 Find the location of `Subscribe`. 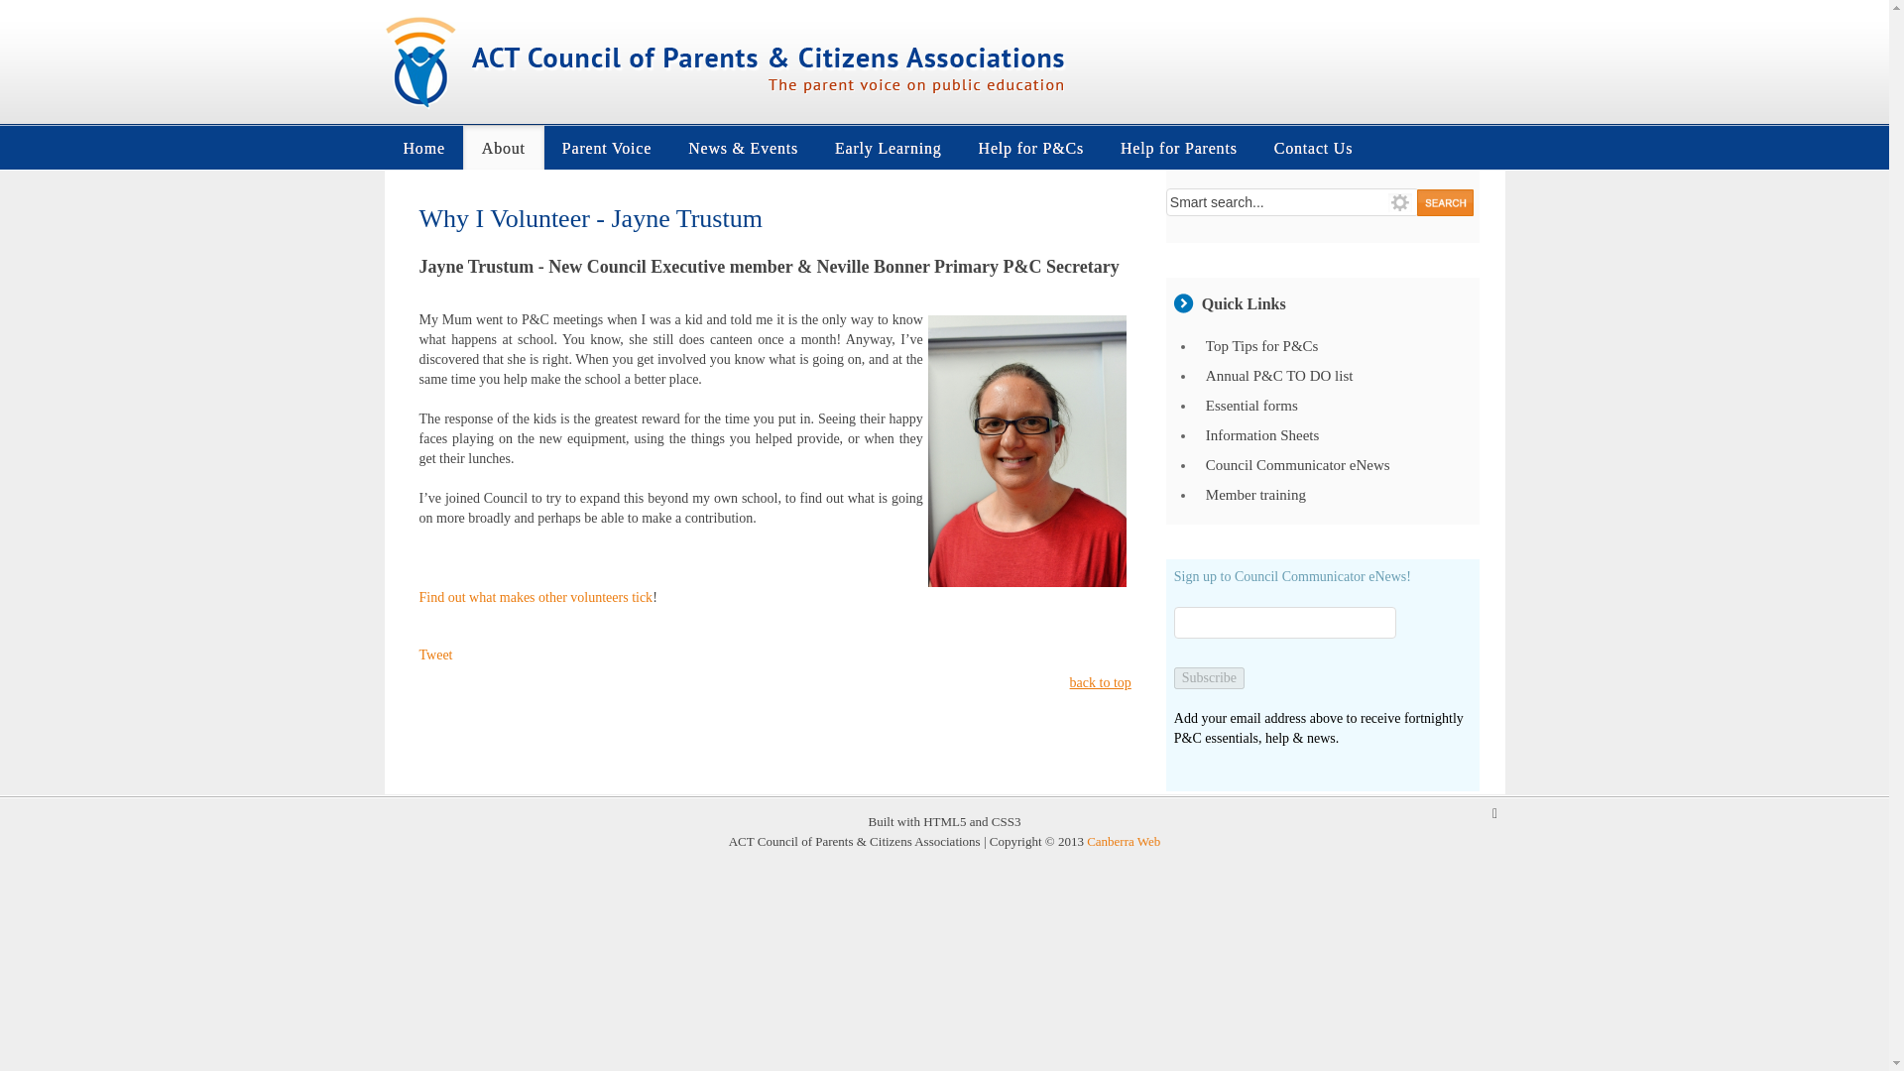

Subscribe is located at coordinates (1210, 678).